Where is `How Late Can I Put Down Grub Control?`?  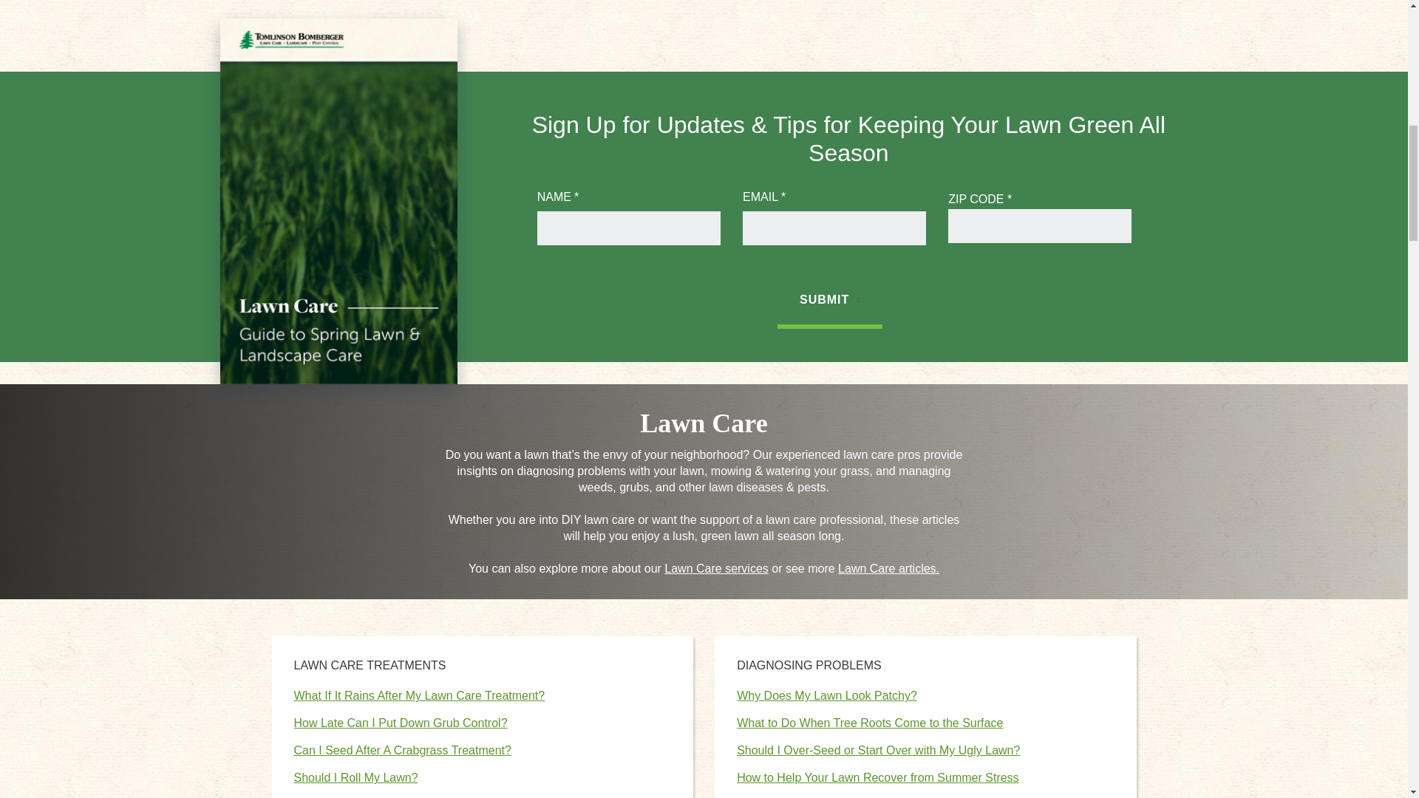 How Late Can I Put Down Grub Control? is located at coordinates (401, 723).